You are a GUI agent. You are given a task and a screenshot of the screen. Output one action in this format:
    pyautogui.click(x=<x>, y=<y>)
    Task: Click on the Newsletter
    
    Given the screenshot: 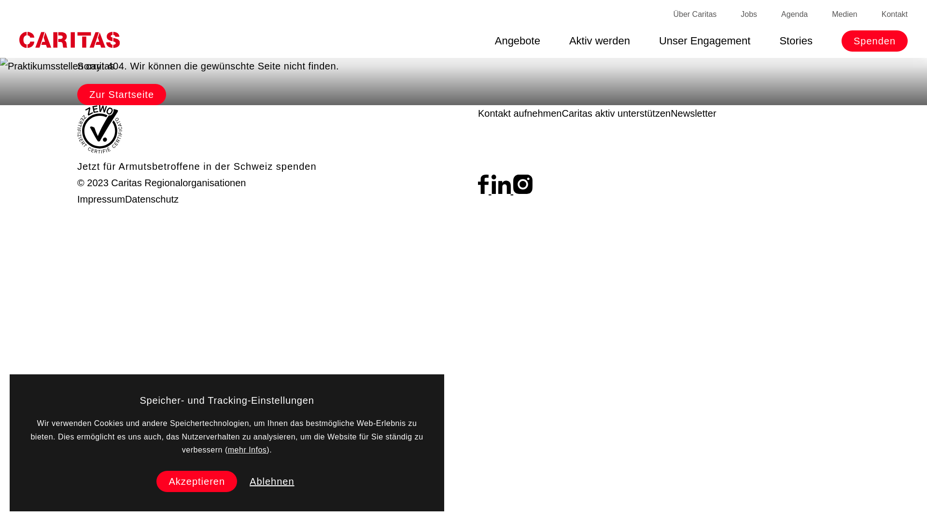 What is the action you would take?
    pyautogui.click(x=693, y=113)
    